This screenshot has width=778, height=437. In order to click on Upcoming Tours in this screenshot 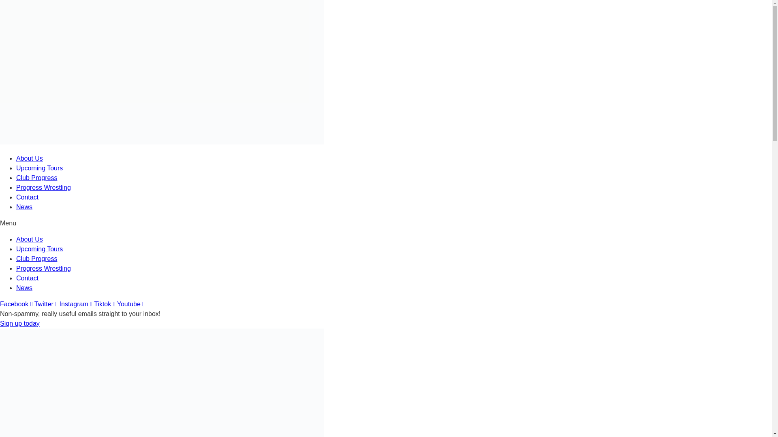, I will do `click(40, 249)`.